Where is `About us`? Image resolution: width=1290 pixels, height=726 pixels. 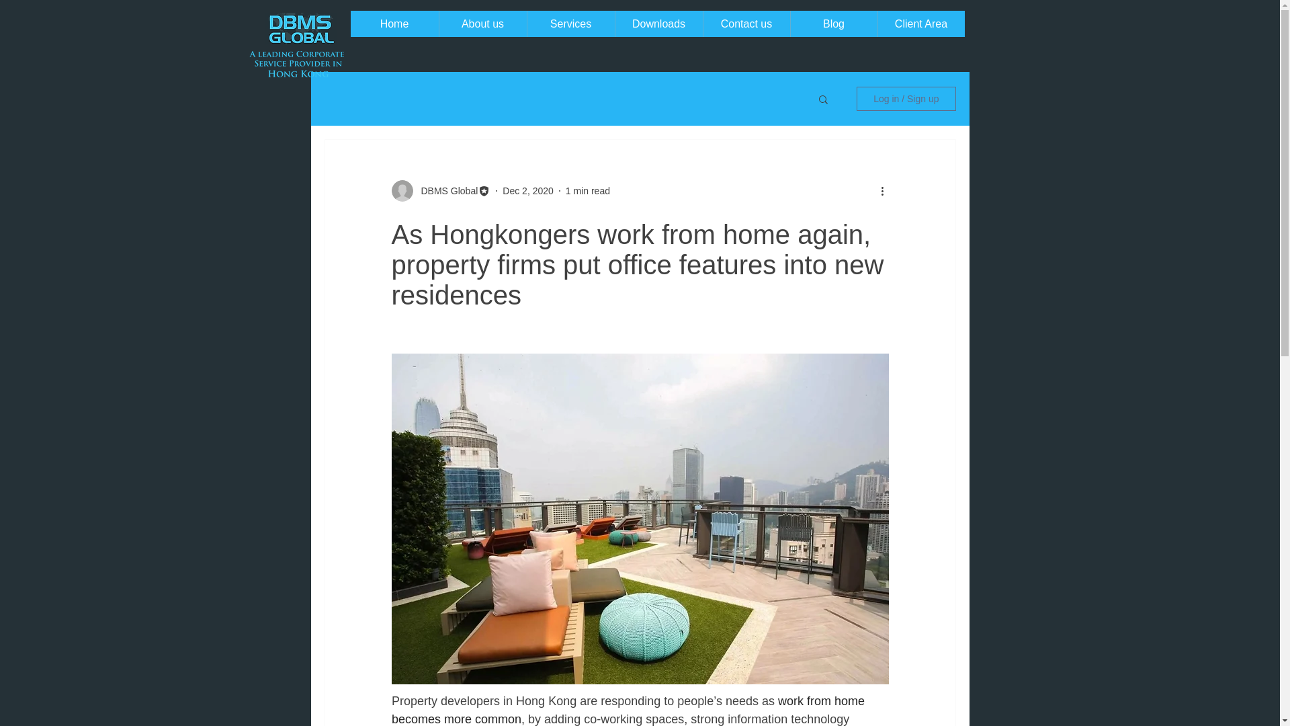
About us is located at coordinates (482, 24).